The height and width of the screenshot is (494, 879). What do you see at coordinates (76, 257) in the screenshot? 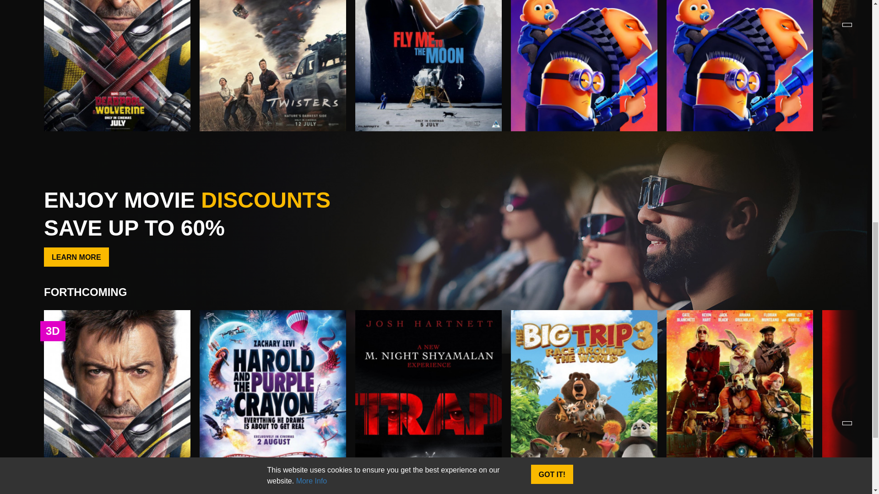
I see `LEARN MORE` at bounding box center [76, 257].